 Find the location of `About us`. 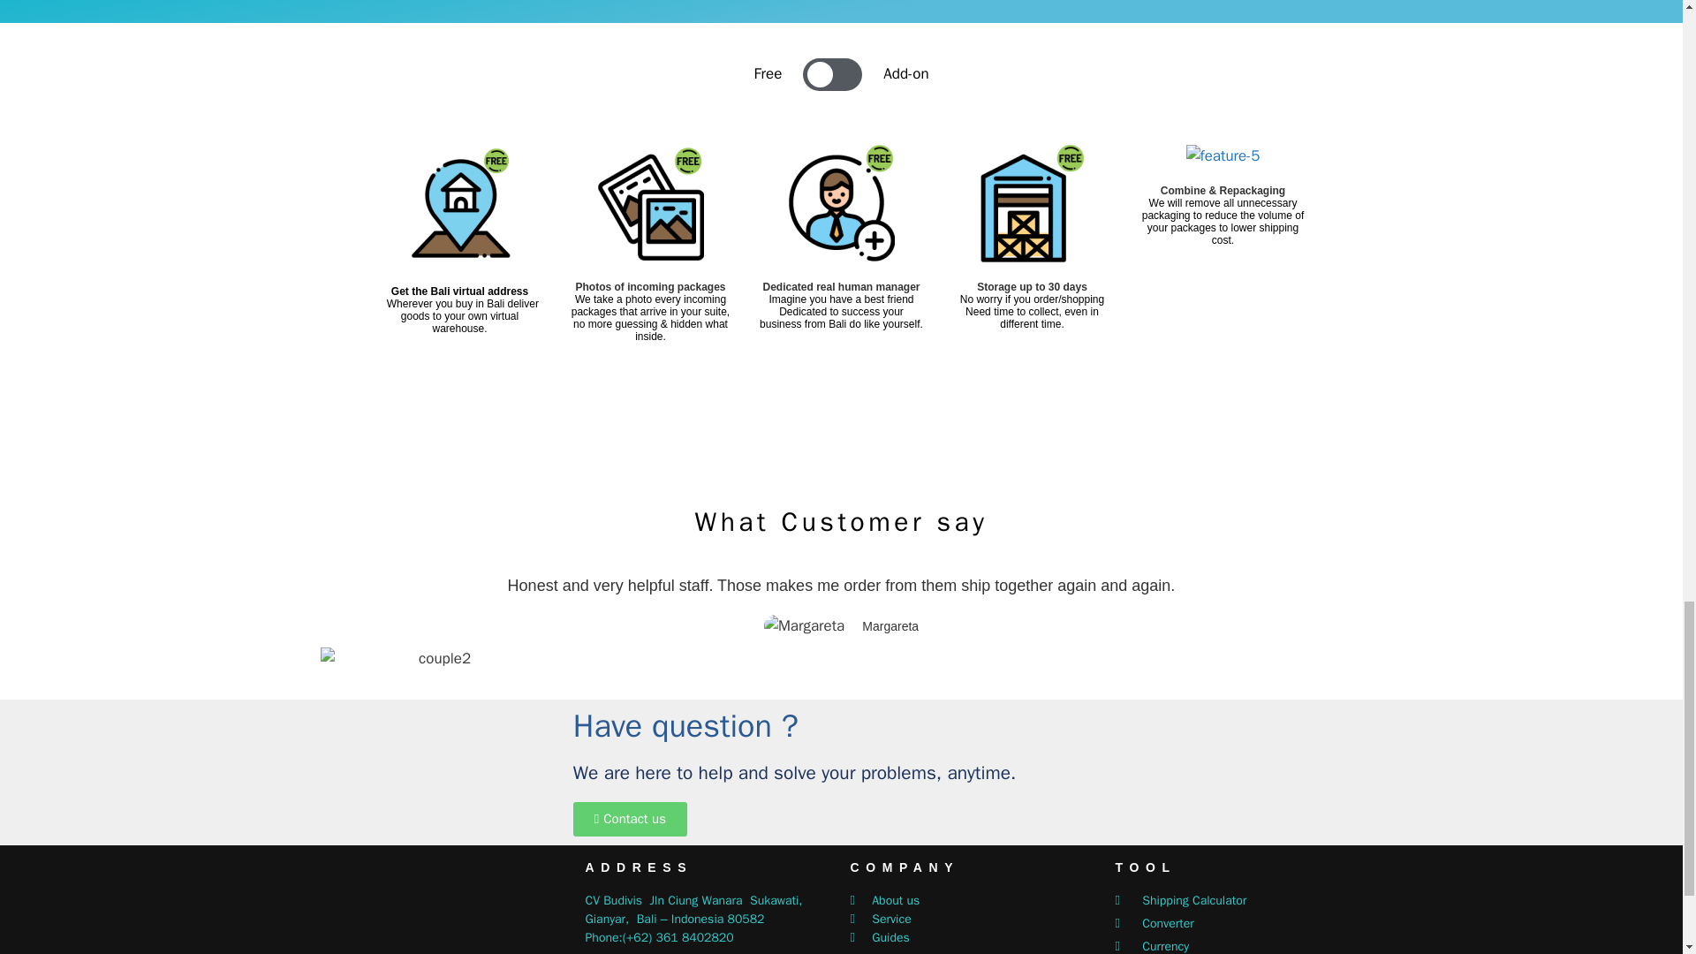

About us is located at coordinates (973, 900).